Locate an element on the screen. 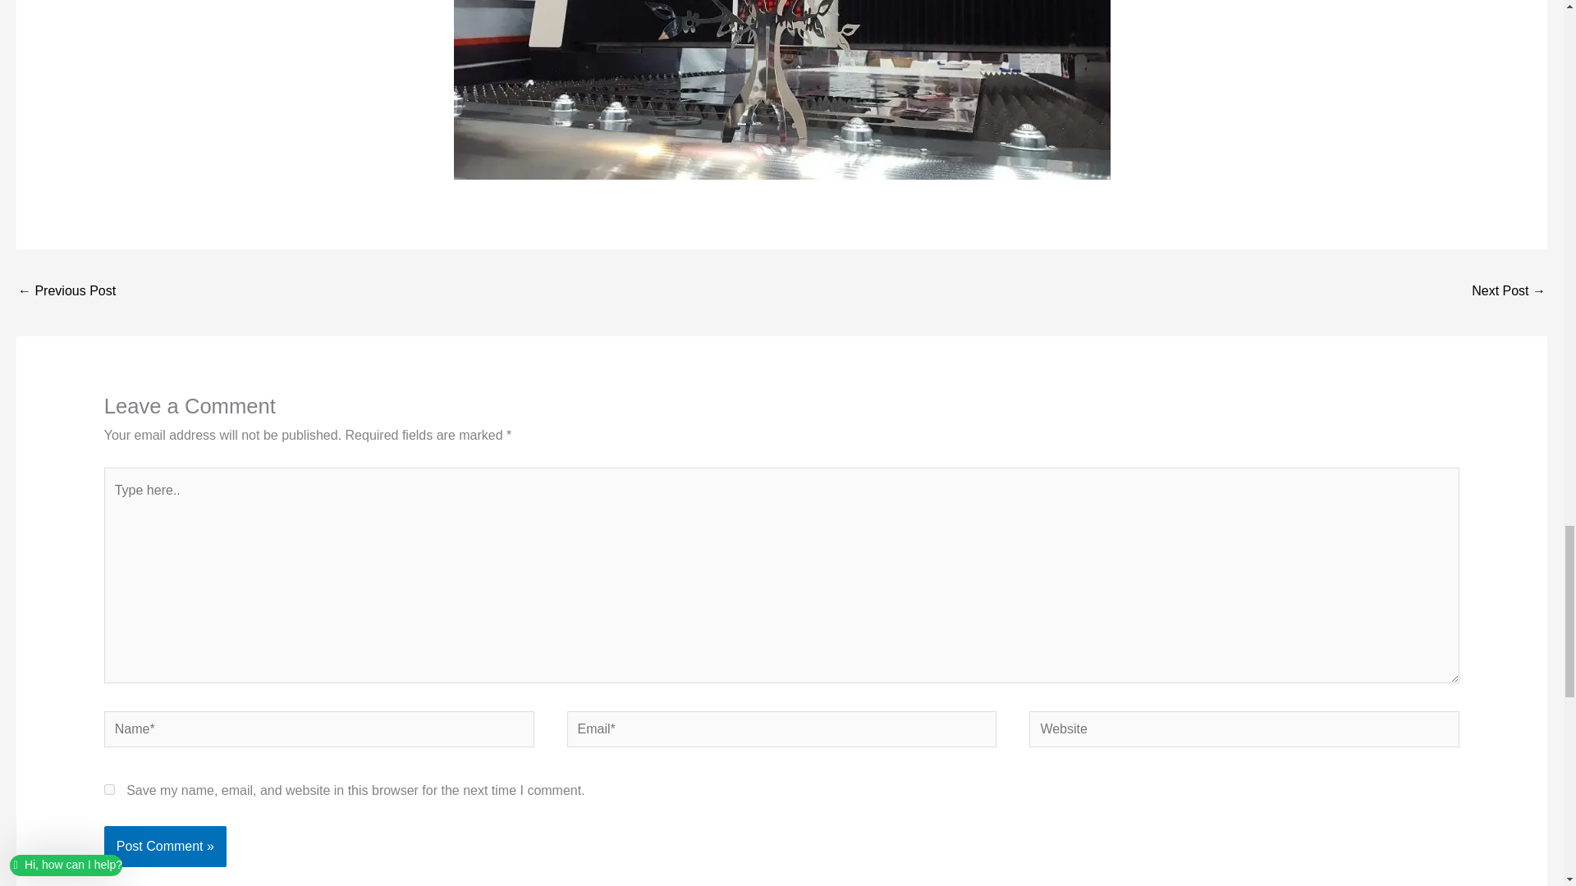 The height and width of the screenshot is (886, 1576). Fiber Laser Cutting Machine Export Greece is located at coordinates (66, 292).